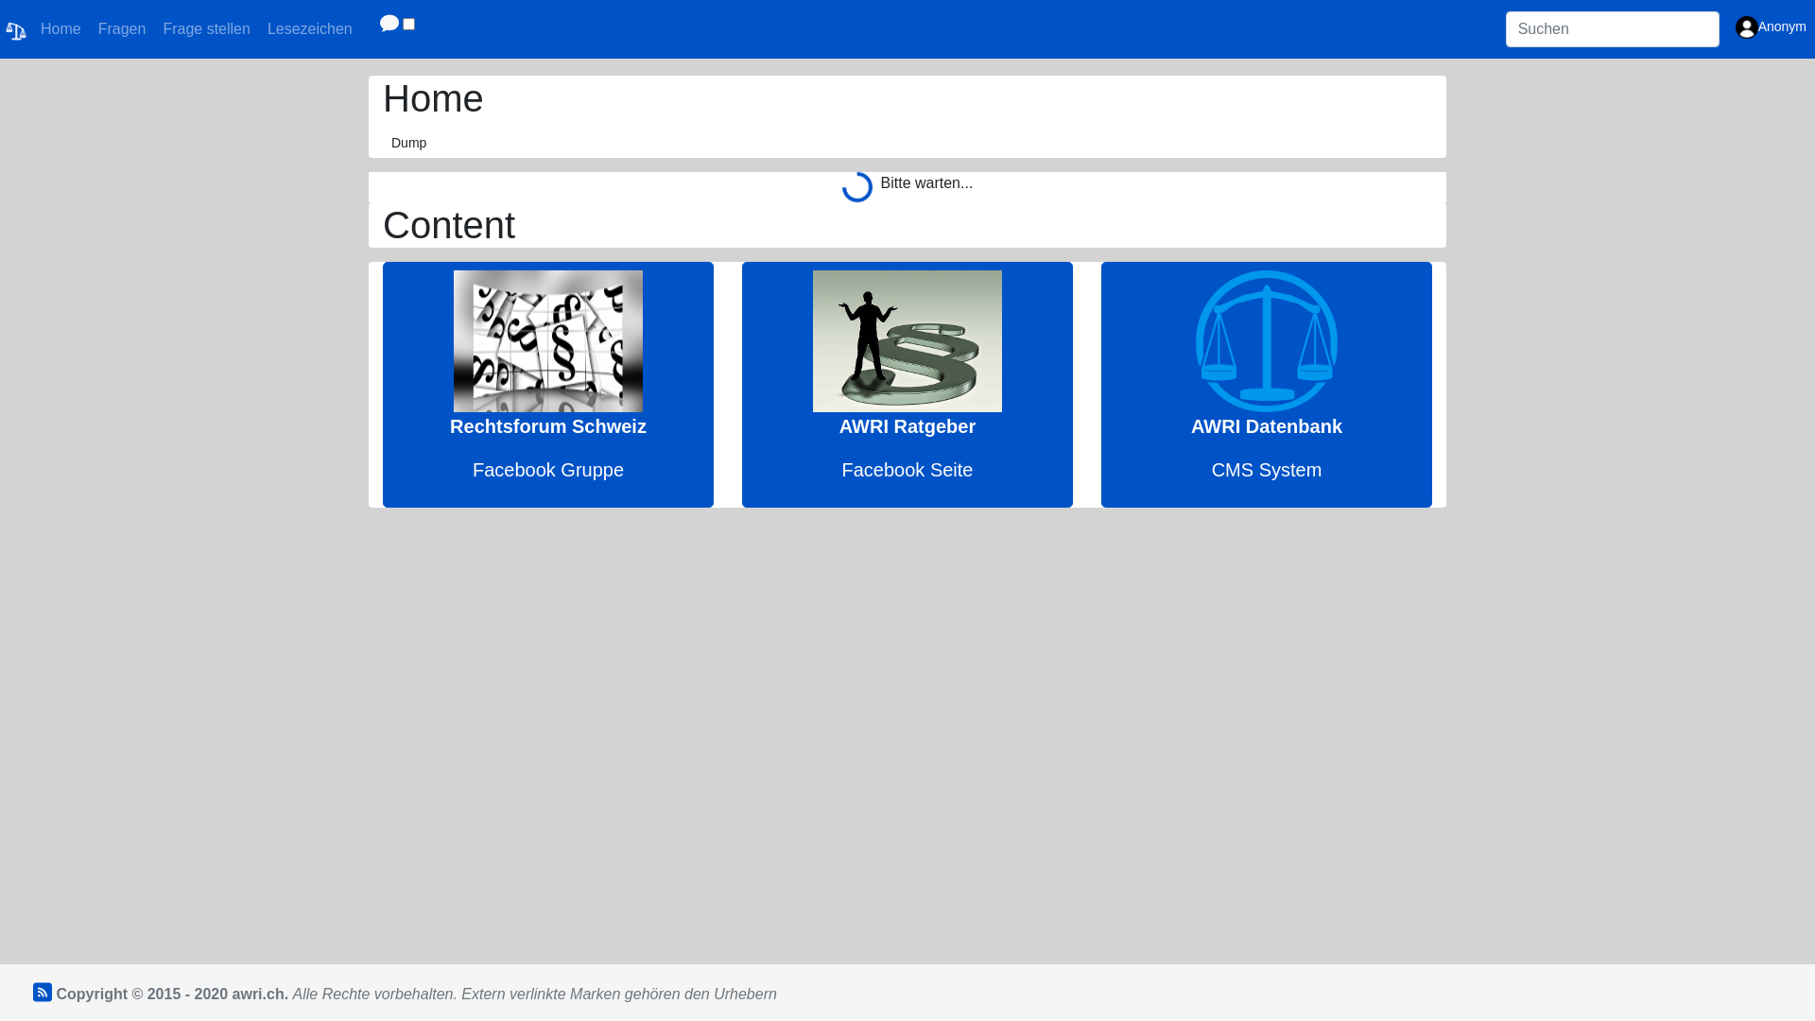 The image size is (1815, 1021). What do you see at coordinates (548, 385) in the screenshot?
I see `Rechtsforum Schweiz
Facebook Gruppe` at bounding box center [548, 385].